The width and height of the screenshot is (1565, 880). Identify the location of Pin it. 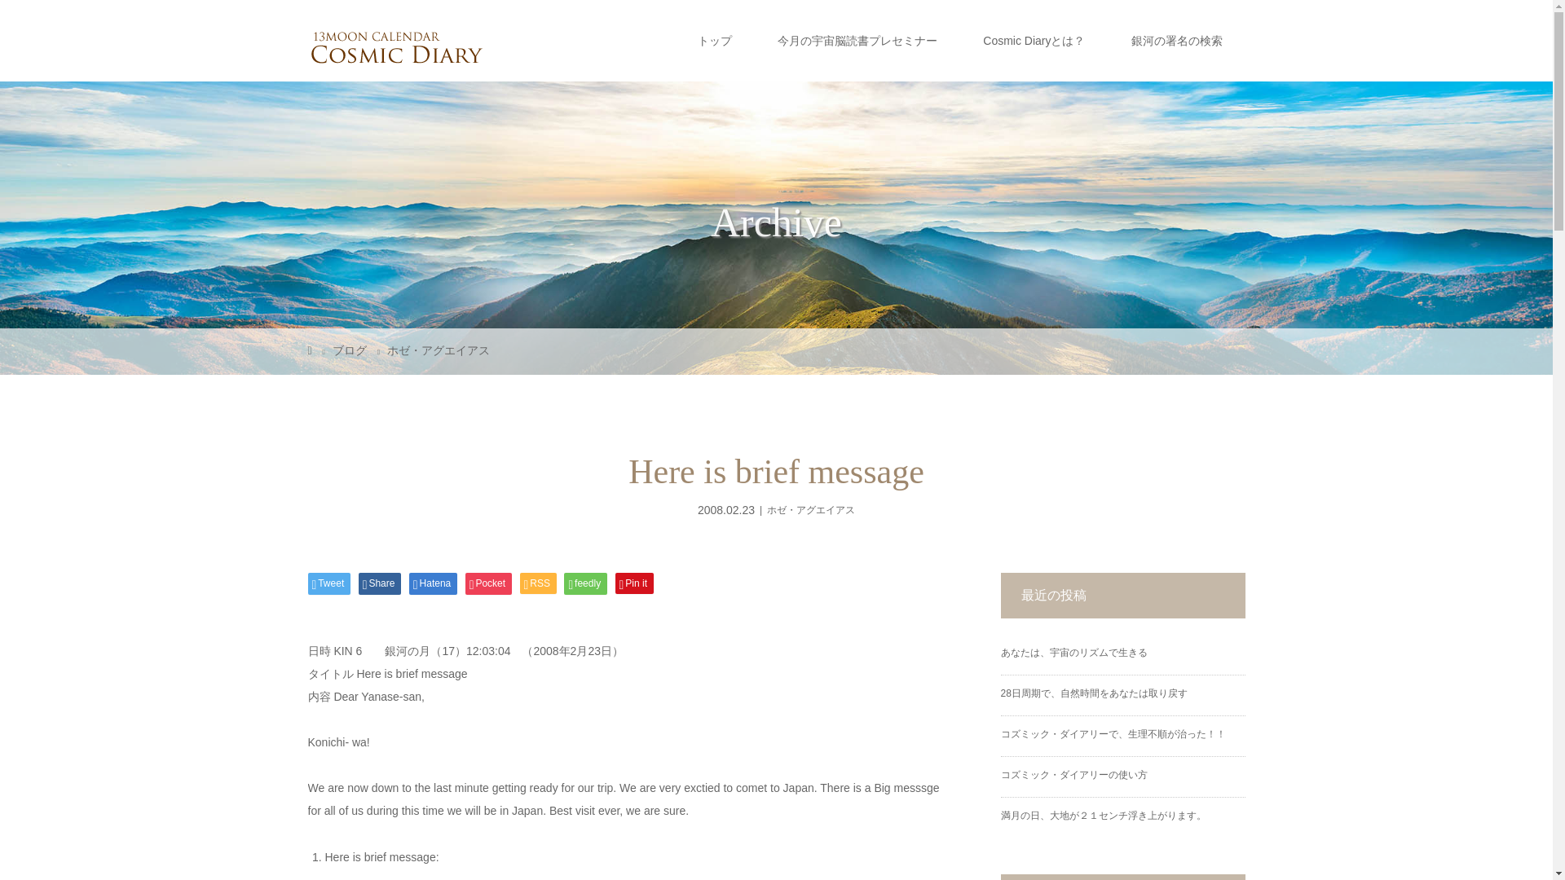
(634, 583).